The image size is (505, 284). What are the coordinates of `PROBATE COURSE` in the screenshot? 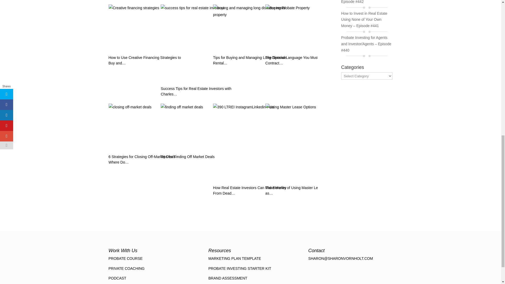 It's located at (125, 258).